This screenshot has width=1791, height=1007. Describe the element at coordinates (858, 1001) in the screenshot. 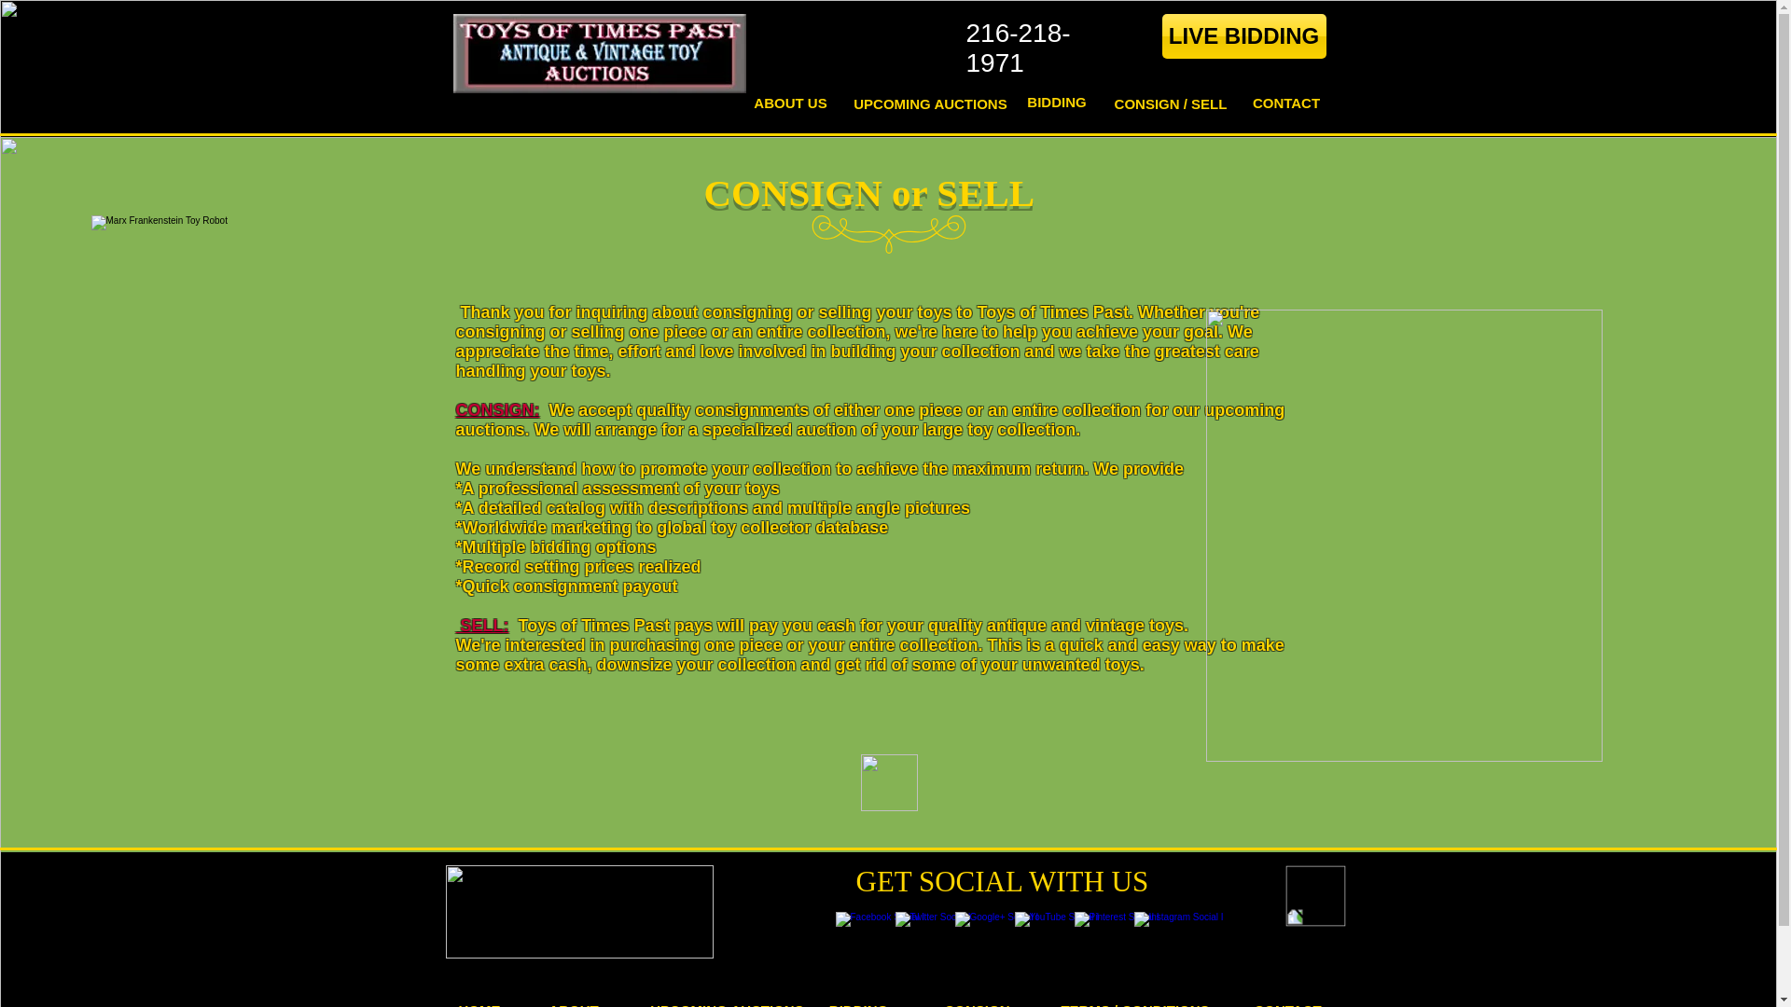

I see `BIDDING` at that location.